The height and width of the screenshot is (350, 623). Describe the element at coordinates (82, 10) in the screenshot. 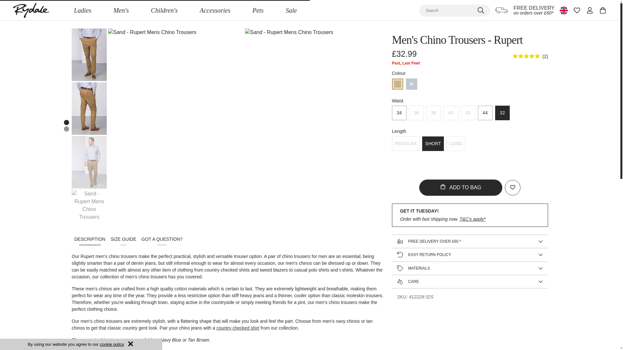

I see `Ladies` at that location.